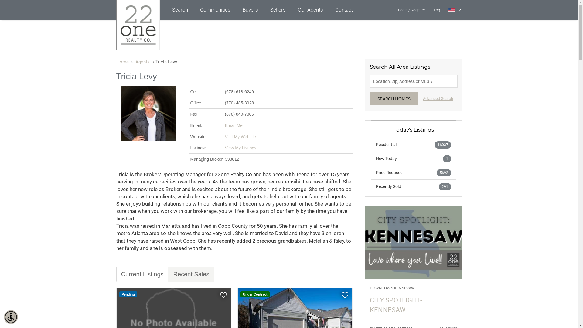 This screenshot has height=328, width=583. Describe the element at coordinates (143, 62) in the screenshot. I see `Agents` at that location.